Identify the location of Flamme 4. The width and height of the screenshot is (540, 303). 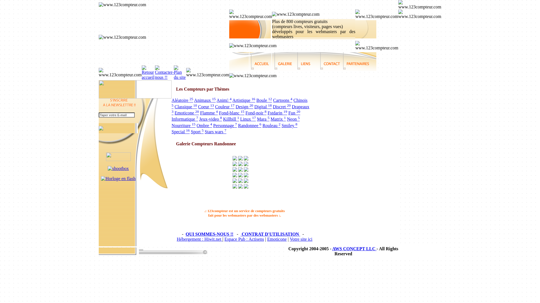
(209, 113).